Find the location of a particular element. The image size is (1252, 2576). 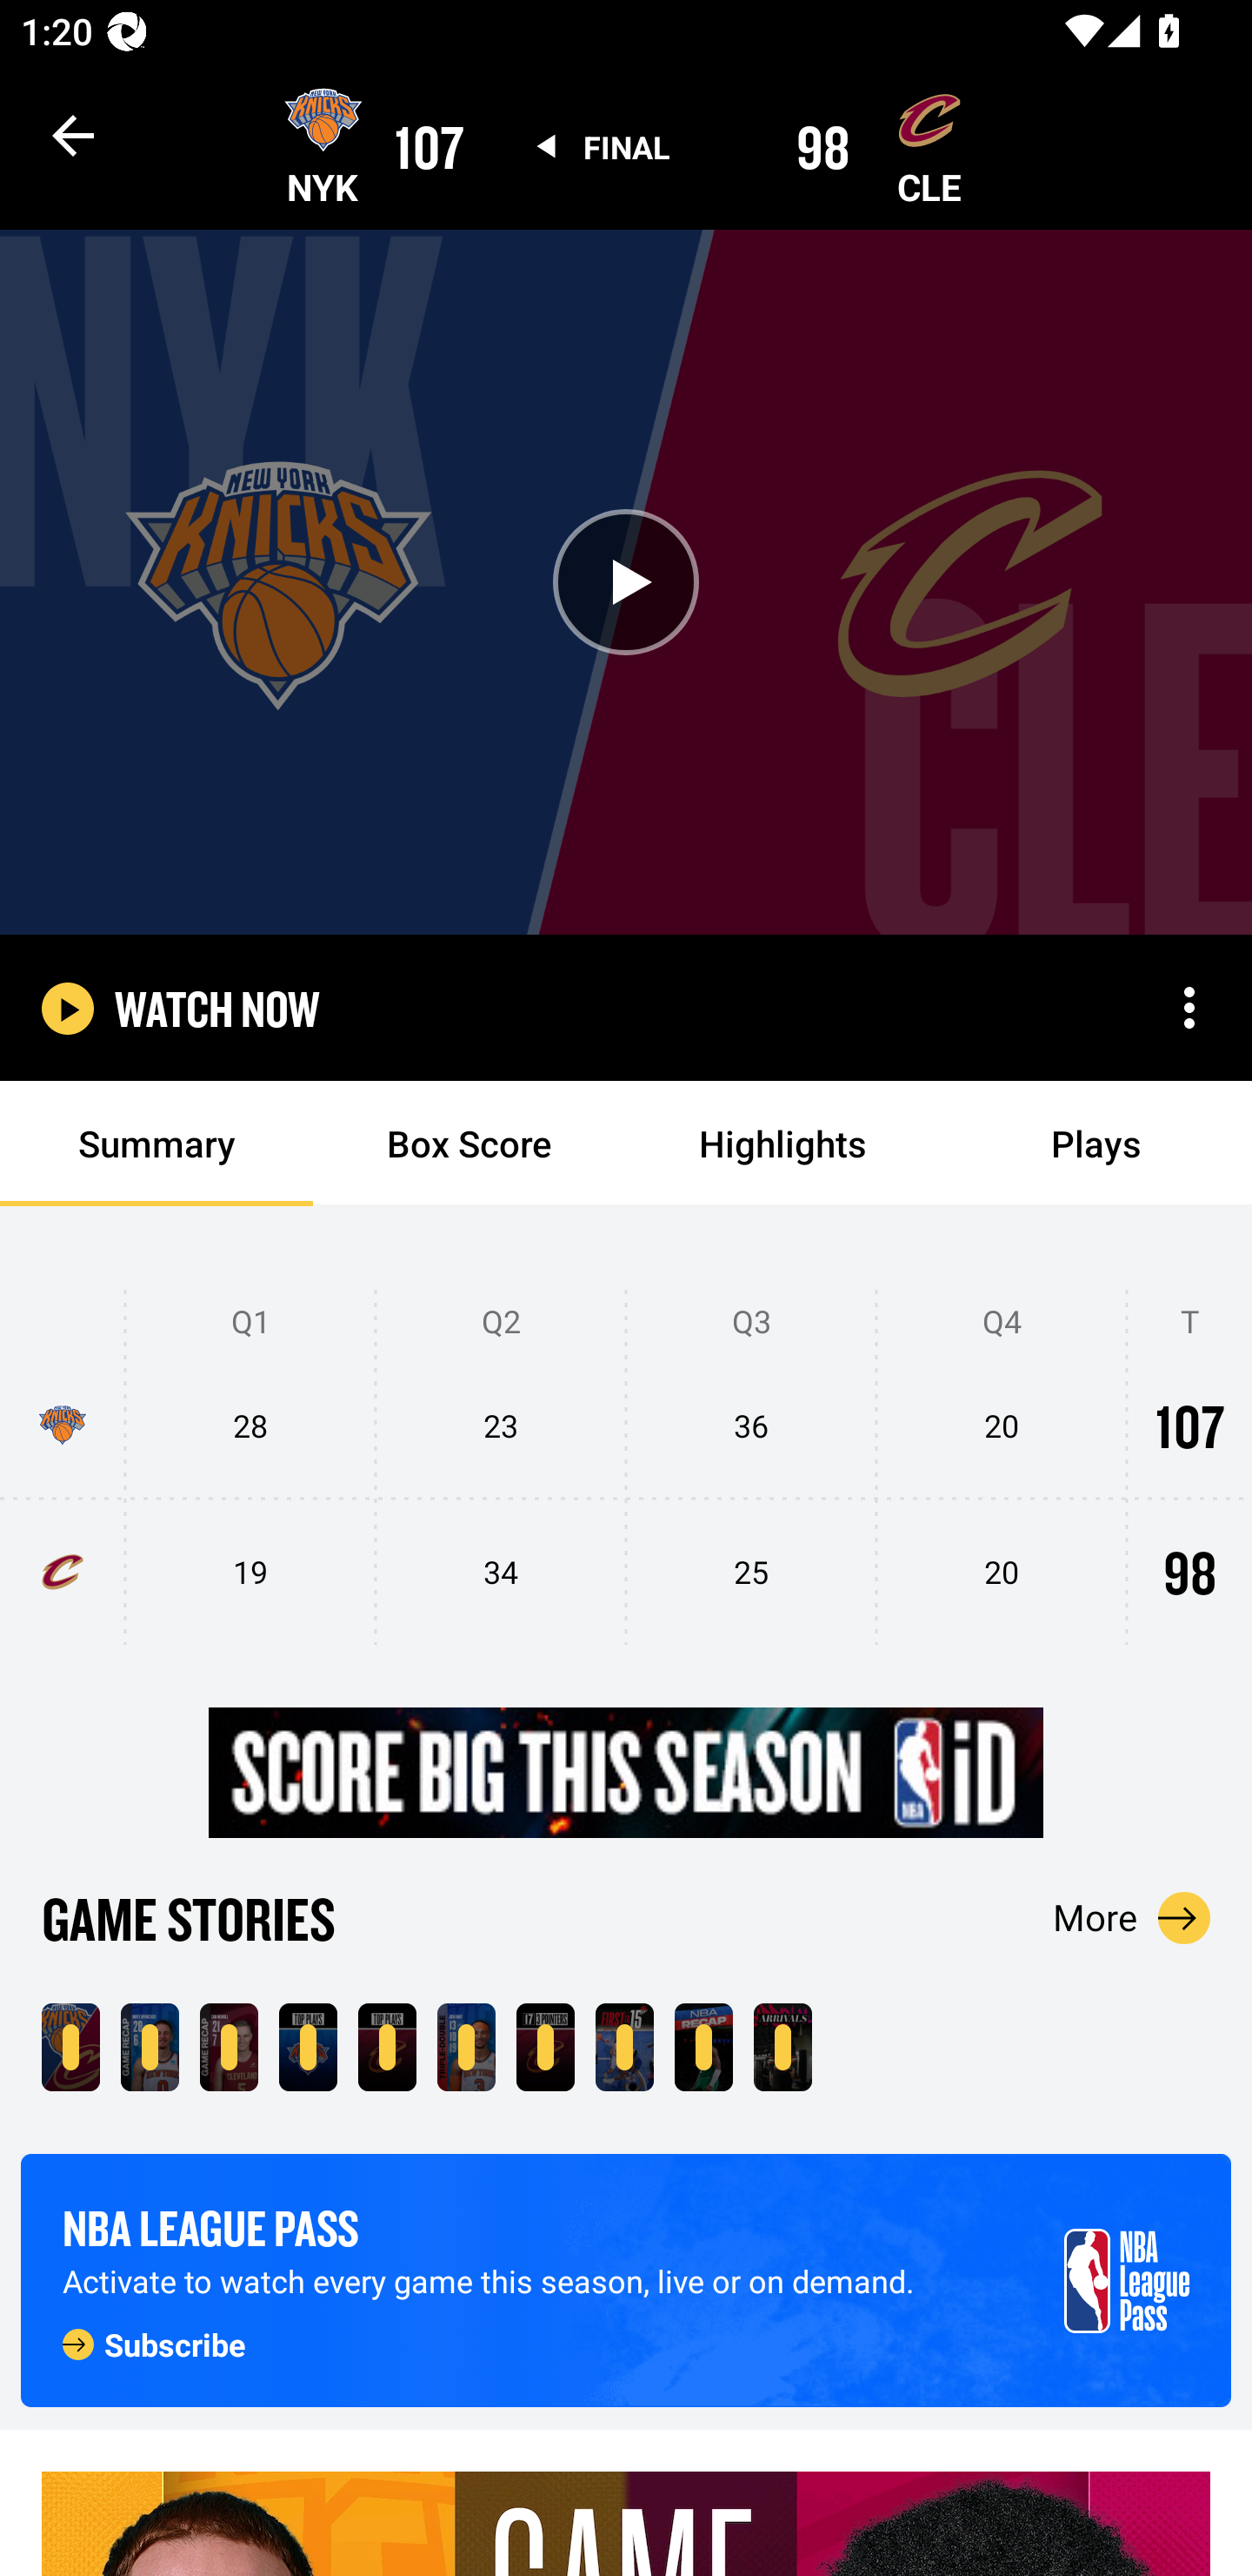

NEW NYK 107, CLE 98 - Mar 3 is located at coordinates (70, 2047).